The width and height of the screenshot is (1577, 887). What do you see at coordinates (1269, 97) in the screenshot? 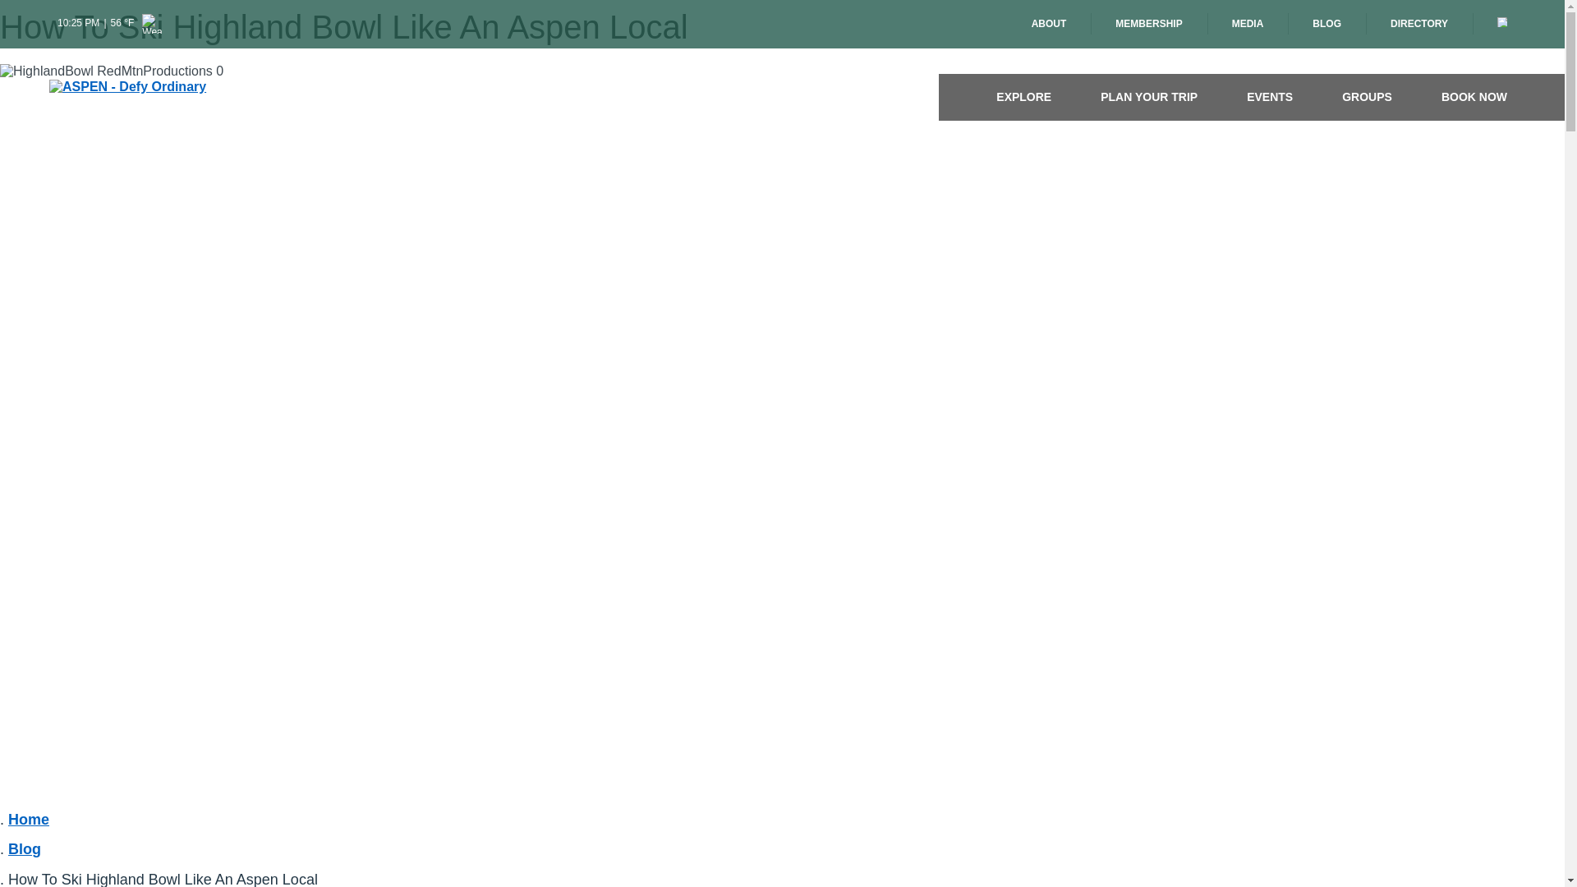
I see `EVENTS` at bounding box center [1269, 97].